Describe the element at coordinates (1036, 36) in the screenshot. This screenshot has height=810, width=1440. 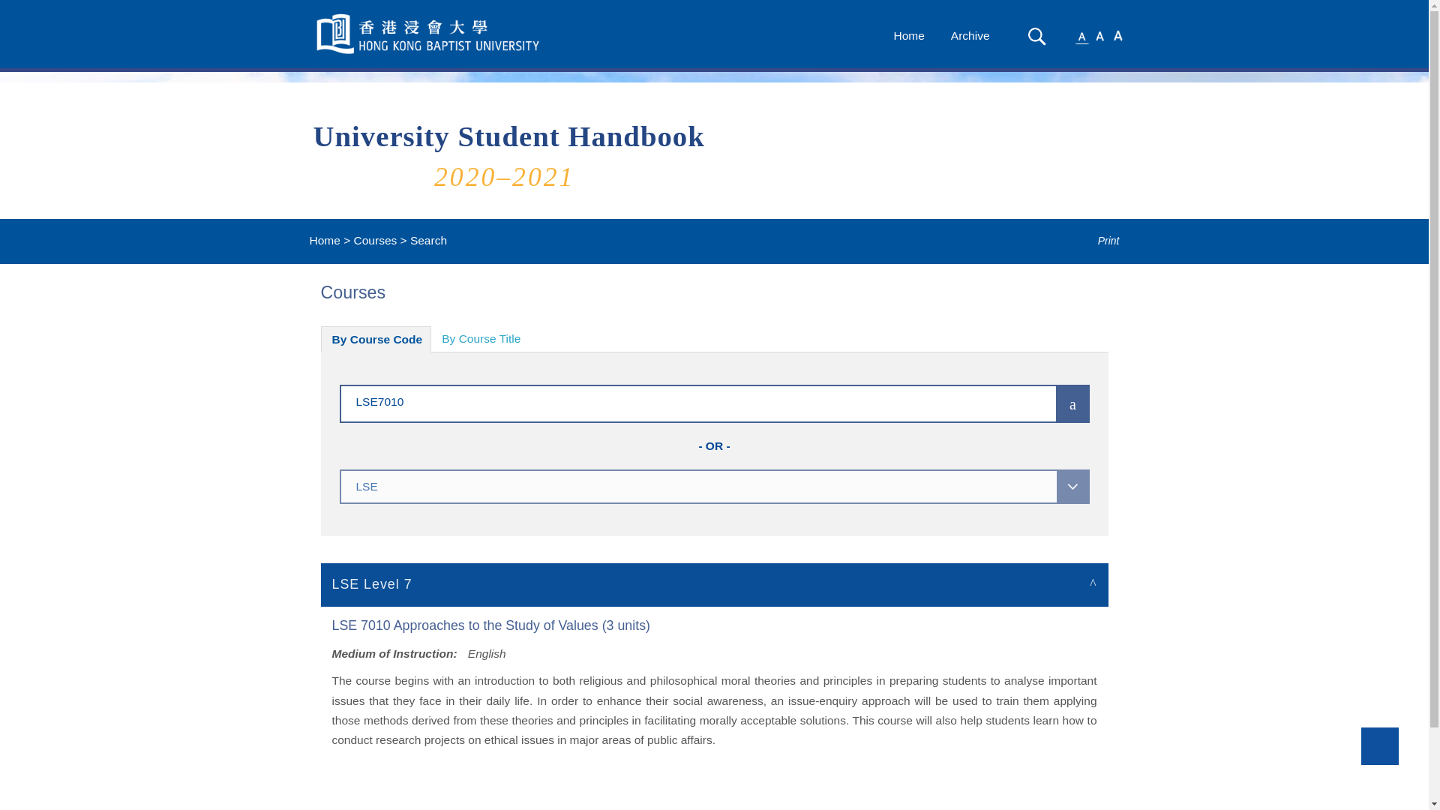
I see `Search` at that location.